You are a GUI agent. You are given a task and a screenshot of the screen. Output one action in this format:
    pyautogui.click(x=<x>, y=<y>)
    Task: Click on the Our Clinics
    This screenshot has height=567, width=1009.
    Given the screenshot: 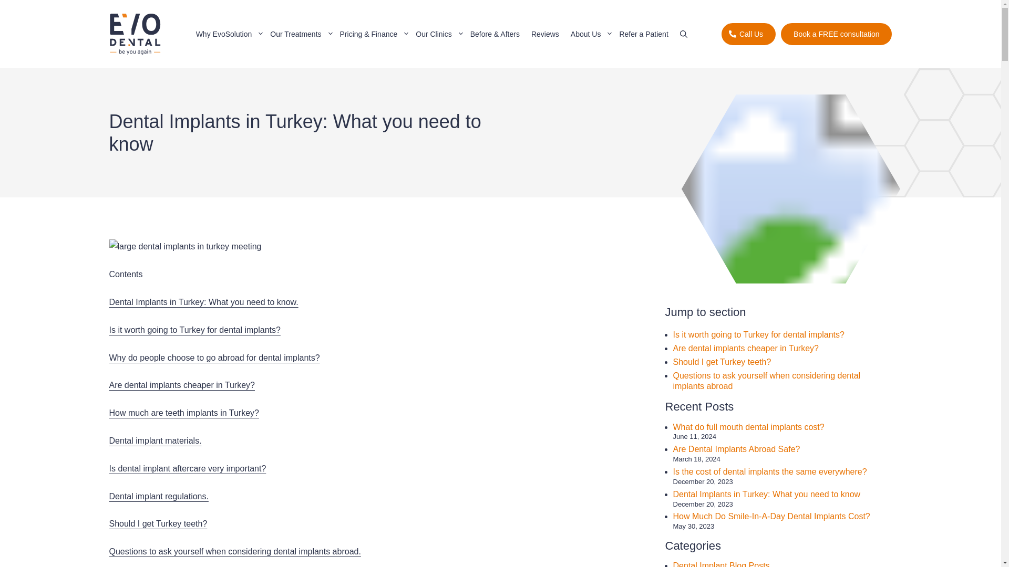 What is the action you would take?
    pyautogui.click(x=437, y=34)
    